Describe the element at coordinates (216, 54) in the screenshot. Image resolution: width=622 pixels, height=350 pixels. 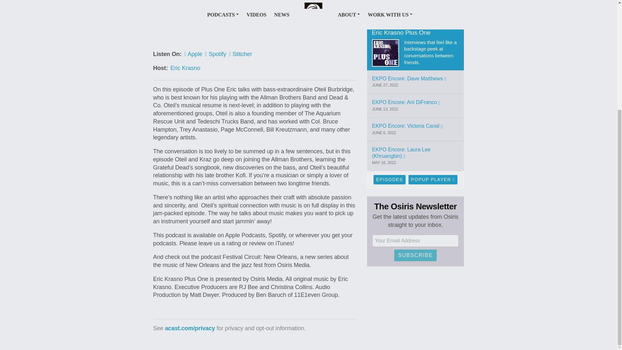
I see `Spotify` at that location.